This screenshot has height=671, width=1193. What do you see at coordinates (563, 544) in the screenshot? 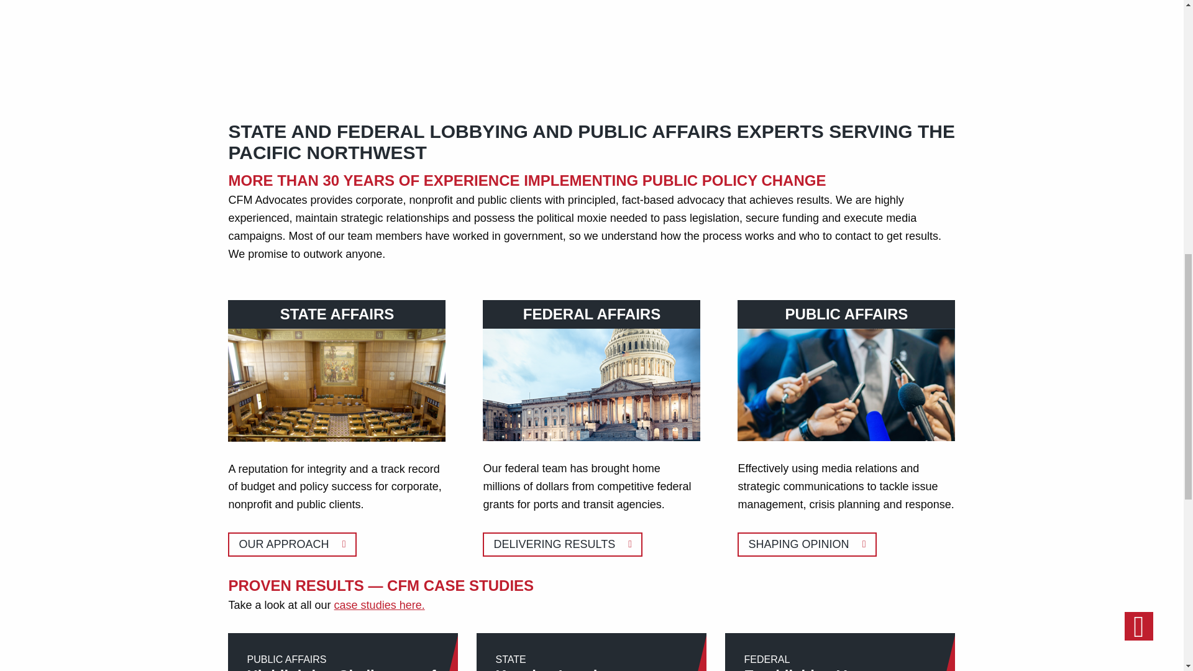
I see `State Affairs` at bounding box center [563, 544].